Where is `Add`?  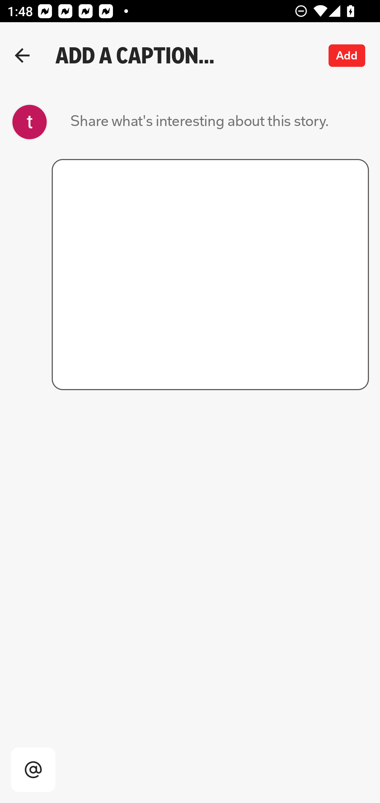 Add is located at coordinates (347, 55).